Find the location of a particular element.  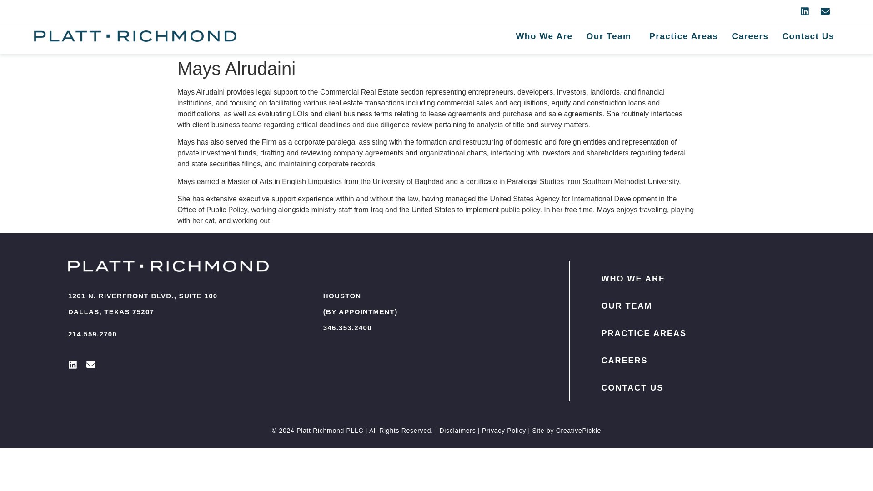

CONTACT US is located at coordinates (698, 387).